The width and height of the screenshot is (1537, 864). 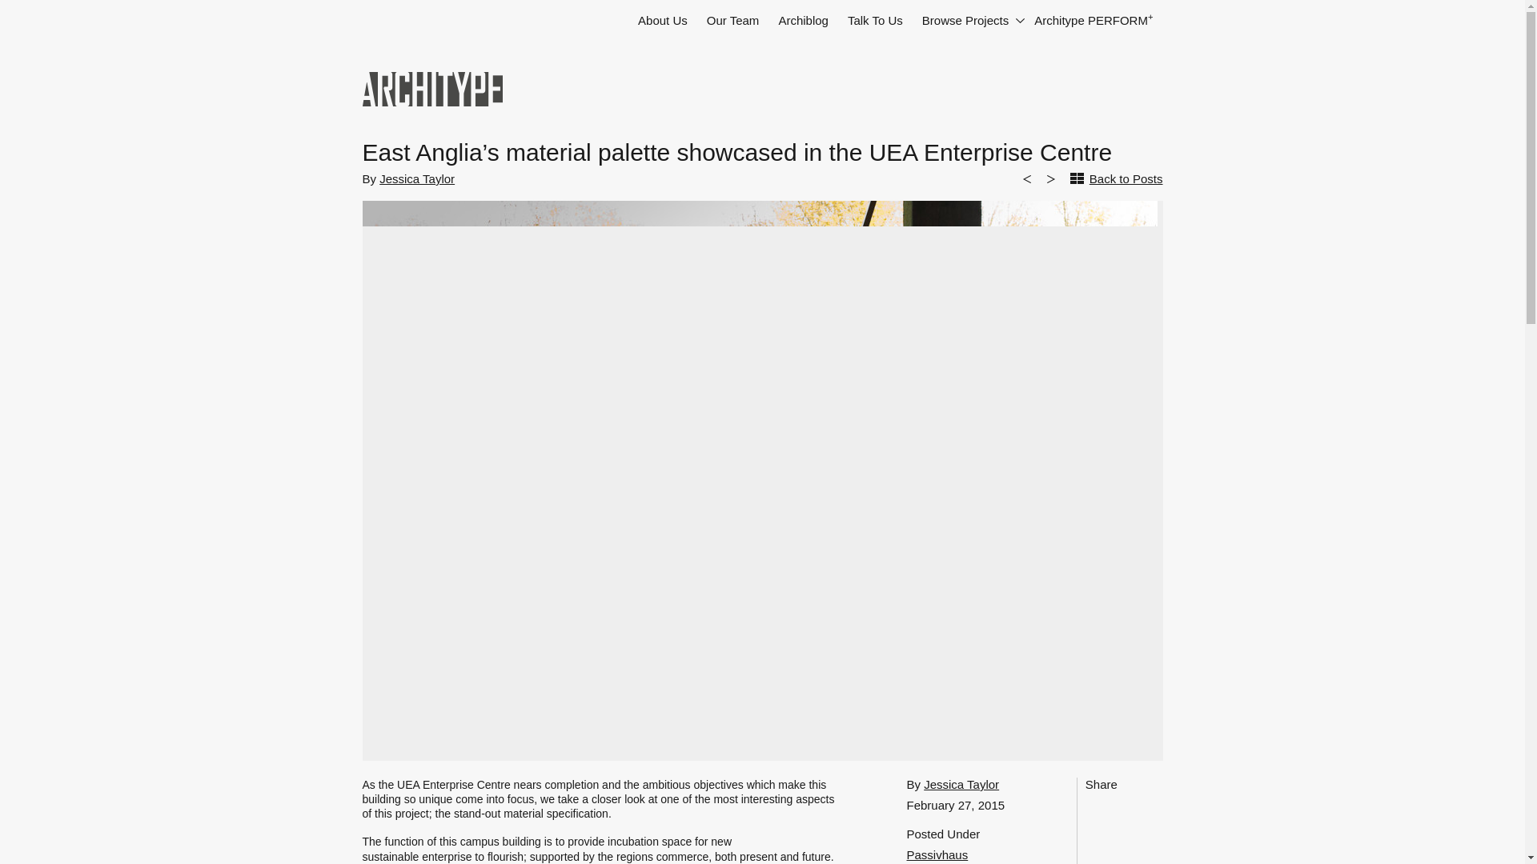 What do you see at coordinates (875, 21) in the screenshot?
I see `Talk To Us` at bounding box center [875, 21].